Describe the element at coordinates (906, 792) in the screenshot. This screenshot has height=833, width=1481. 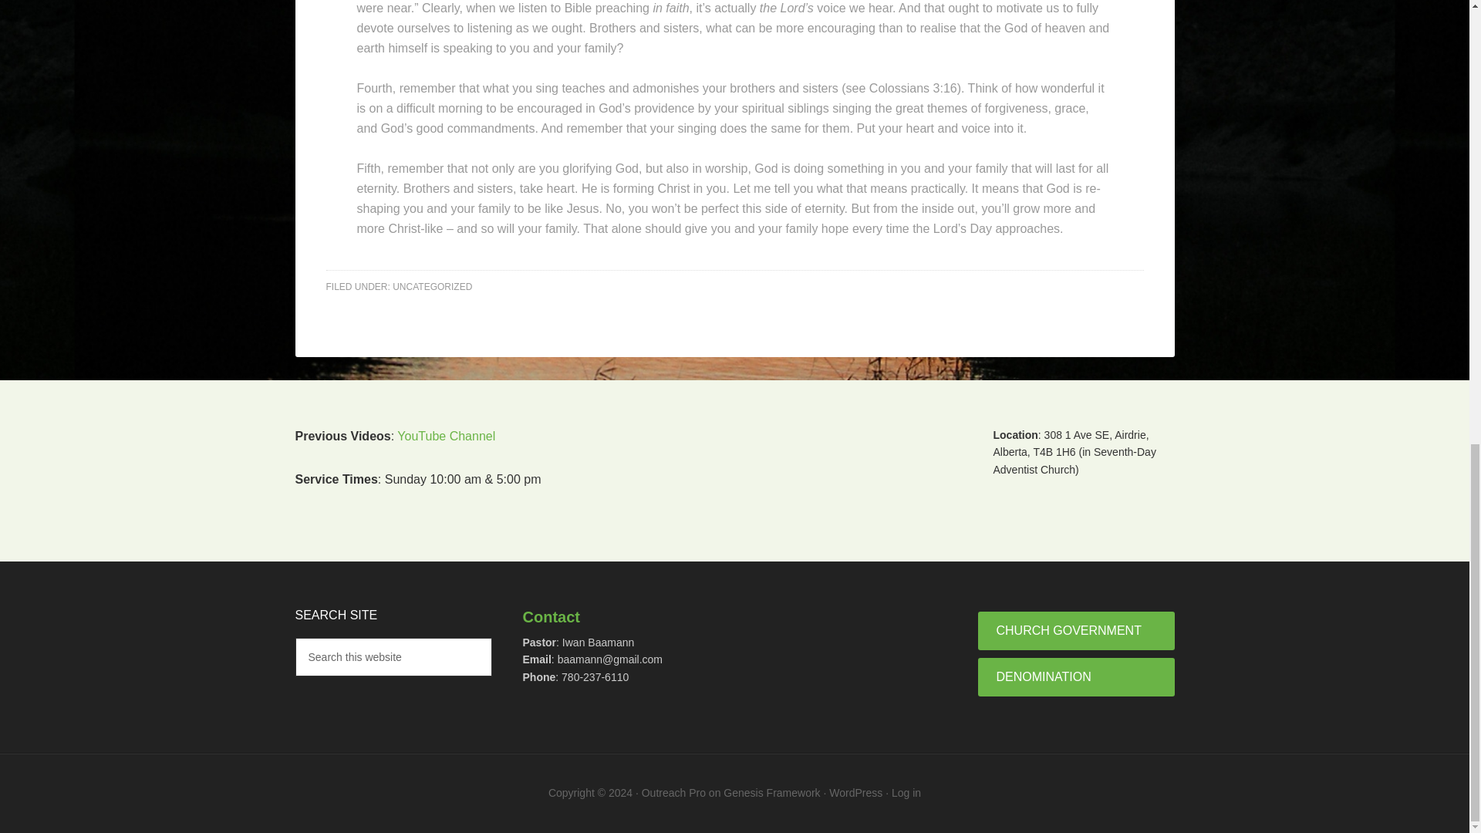
I see `Log in` at that location.